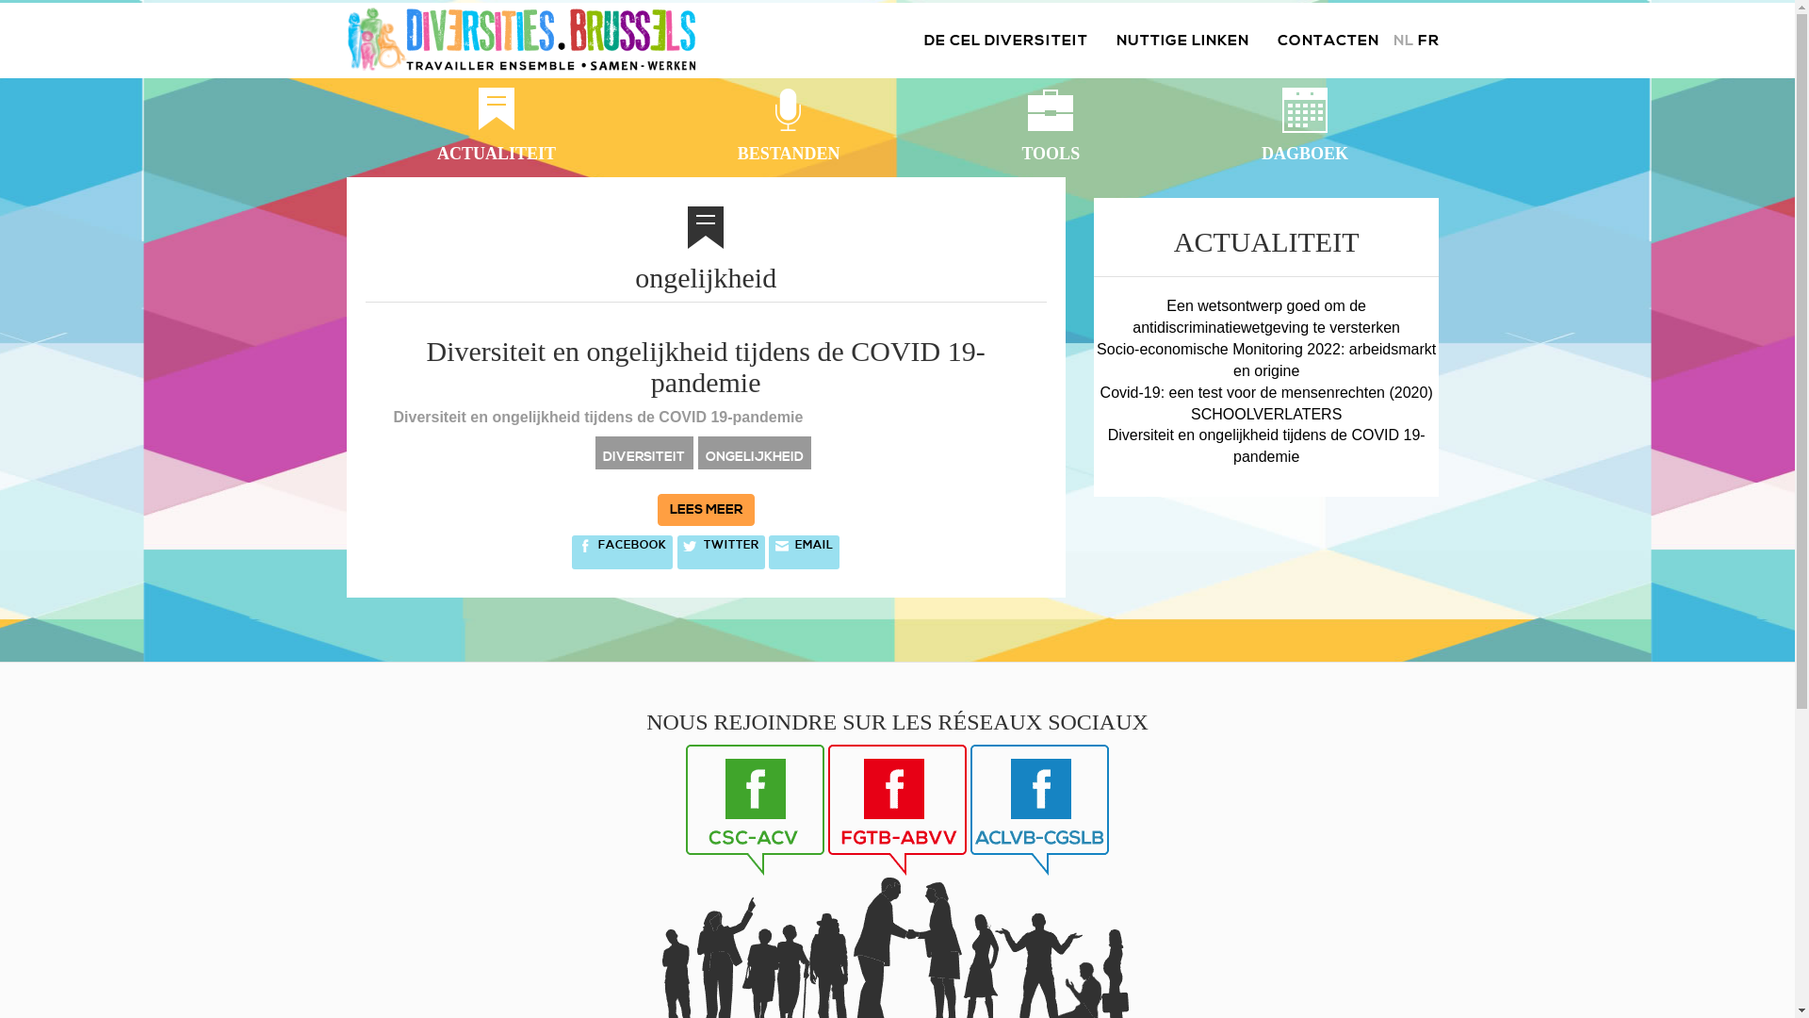 This screenshot has width=1809, height=1018. What do you see at coordinates (1051, 126) in the screenshot?
I see `TOOLS` at bounding box center [1051, 126].